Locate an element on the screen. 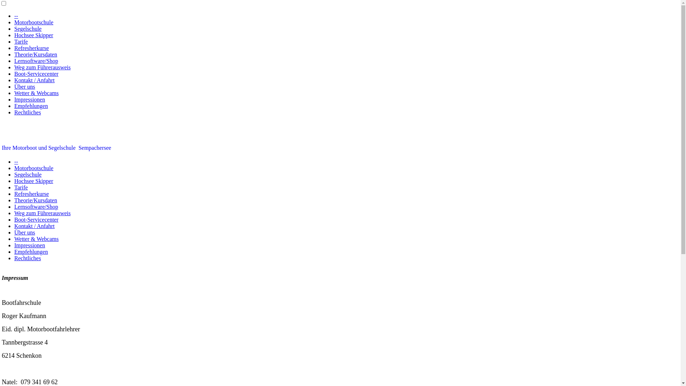 The image size is (686, 386). Boot-Servicecenter is located at coordinates (36, 74).